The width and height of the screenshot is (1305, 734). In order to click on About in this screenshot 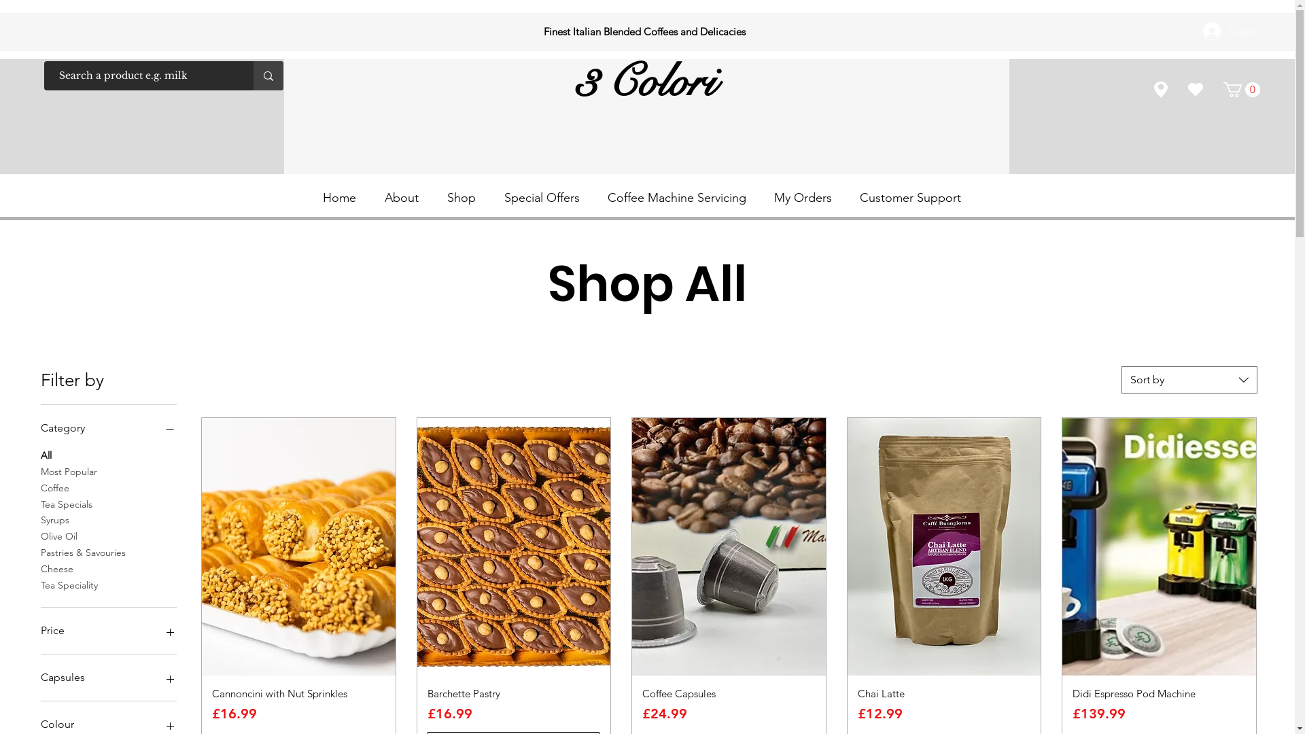, I will do `click(405, 198)`.